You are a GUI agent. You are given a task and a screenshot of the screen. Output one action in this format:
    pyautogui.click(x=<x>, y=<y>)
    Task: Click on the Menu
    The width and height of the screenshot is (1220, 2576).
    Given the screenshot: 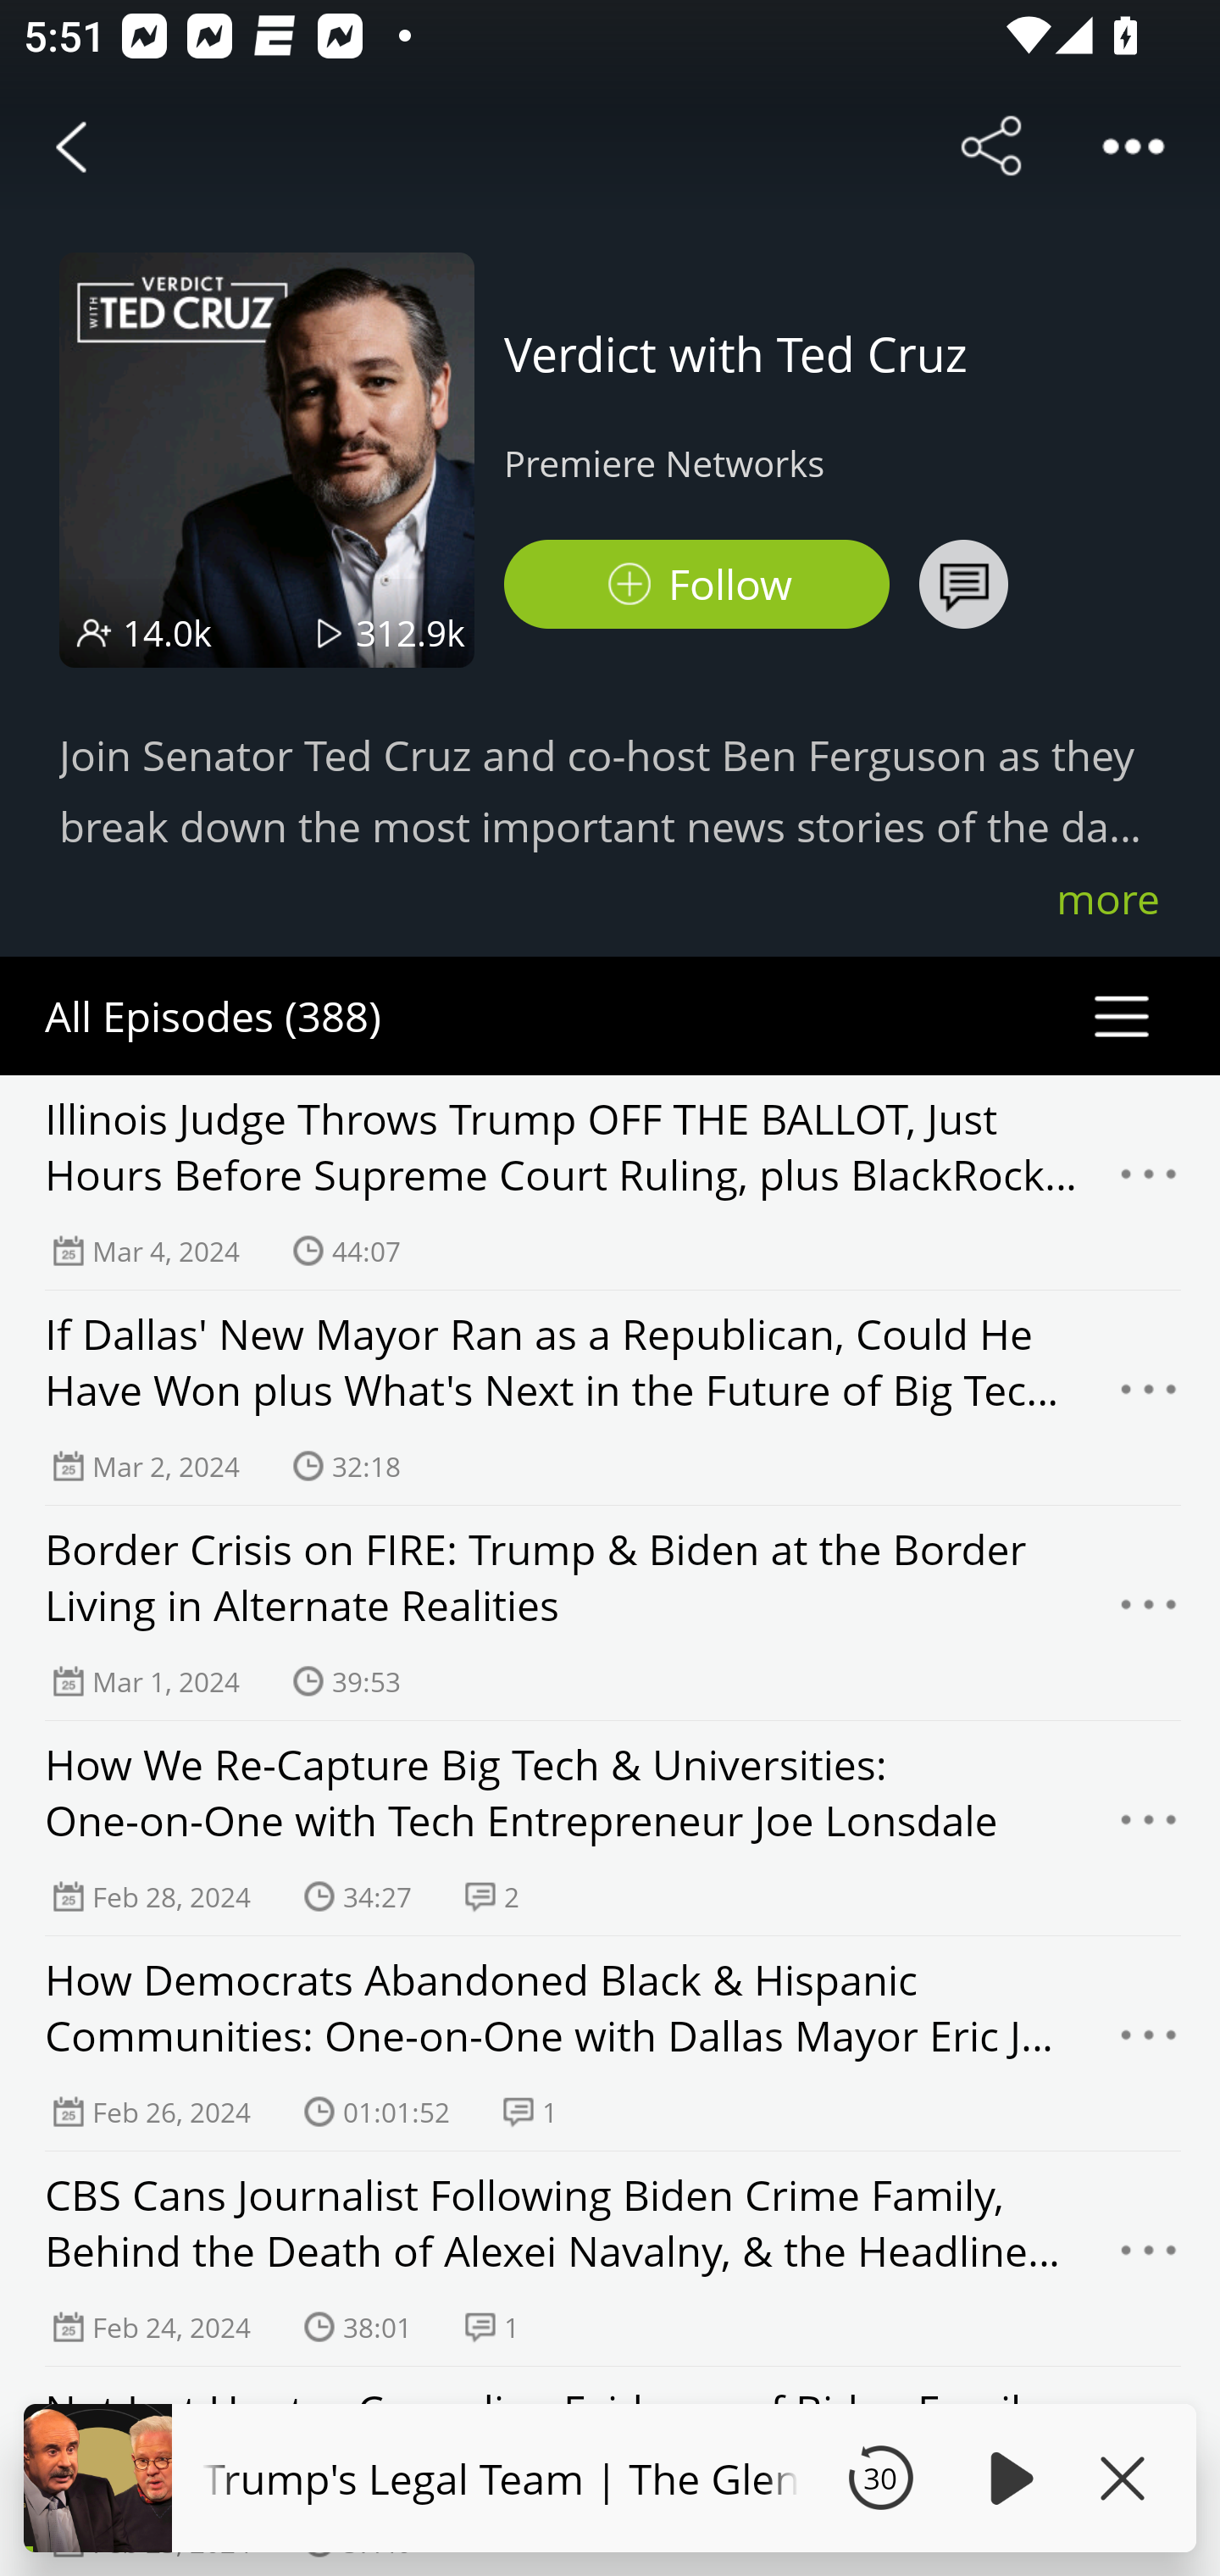 What is the action you would take?
    pyautogui.click(x=1149, y=1829)
    